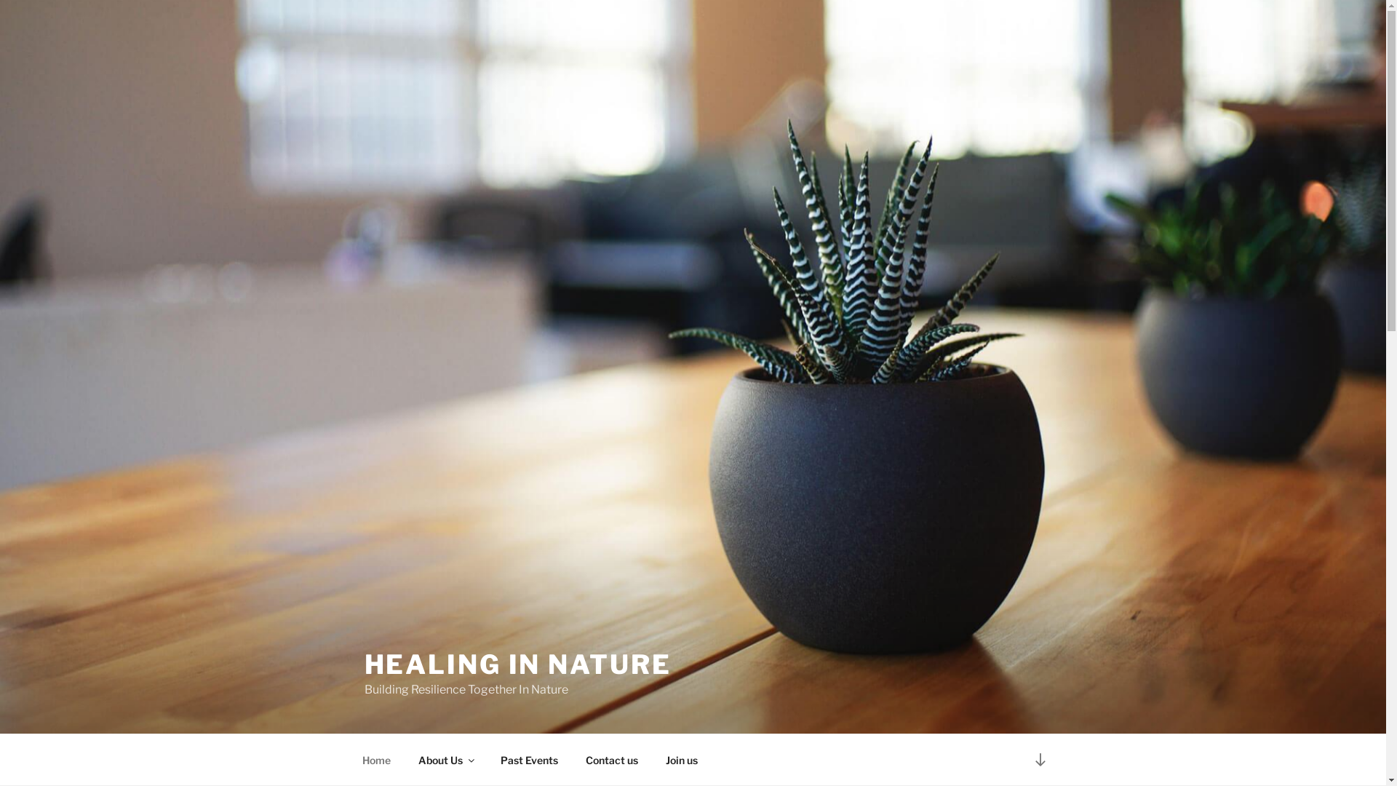 This screenshot has width=1397, height=786. Describe the element at coordinates (682, 760) in the screenshot. I see `Join us` at that location.